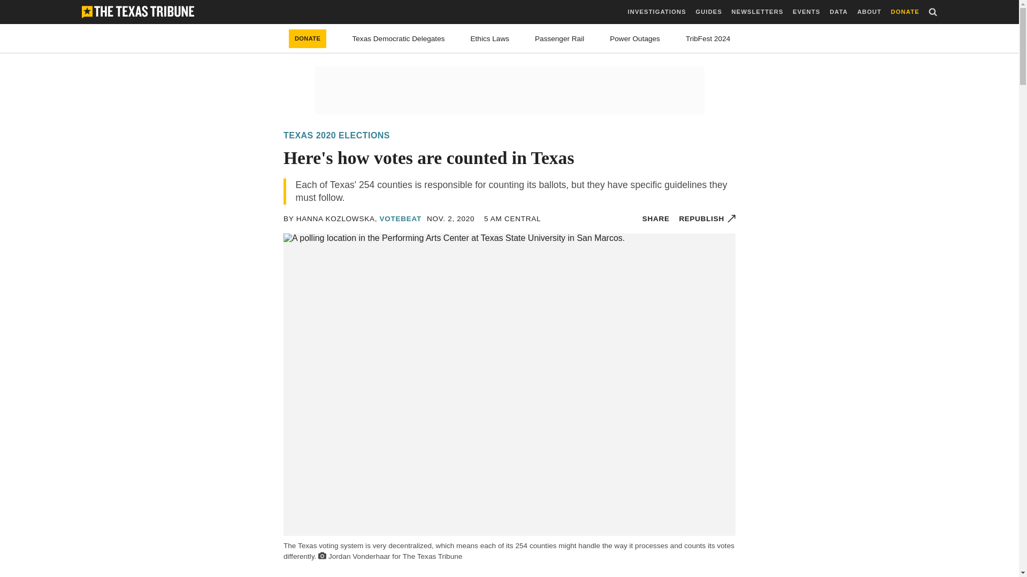 This screenshot has width=1027, height=577. I want to click on 2020-11-02 05:00 CST, so click(512, 219).